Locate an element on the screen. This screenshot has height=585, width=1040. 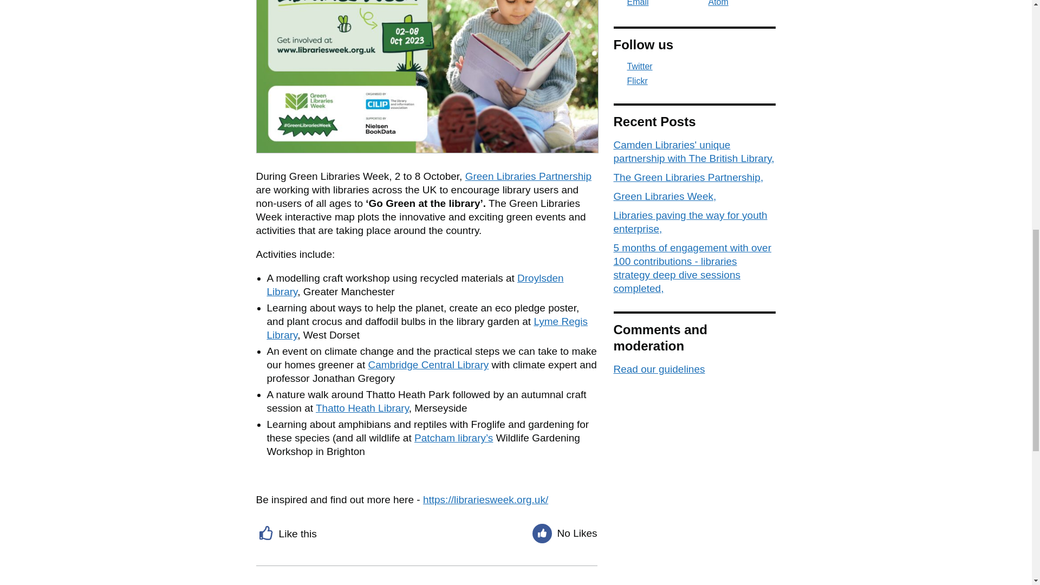
Like this is located at coordinates (287, 532).